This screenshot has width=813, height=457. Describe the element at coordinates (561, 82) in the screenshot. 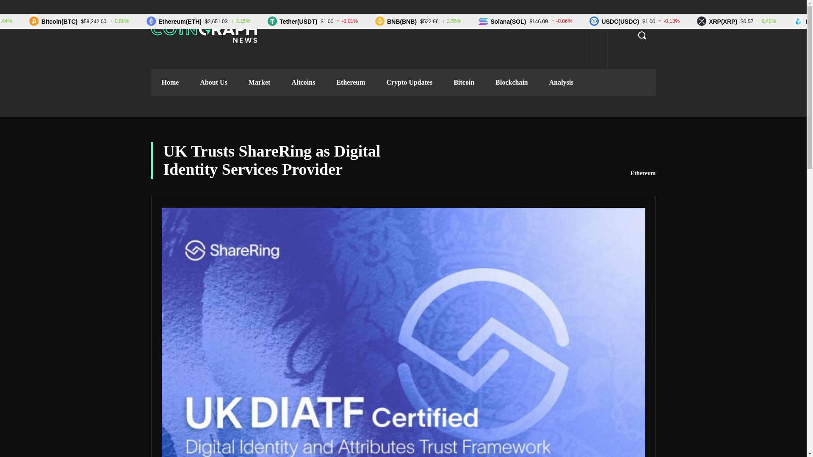

I see `Analysis` at that location.